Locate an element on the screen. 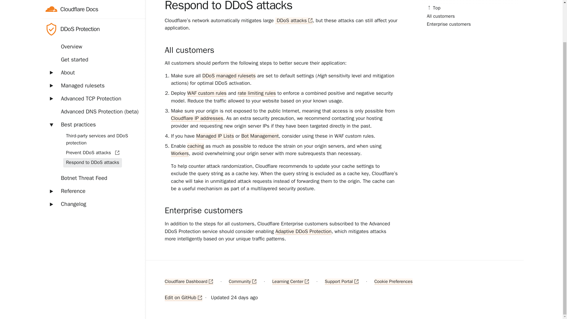 The height and width of the screenshot is (319, 567). Get started is located at coordinates (92, 15).